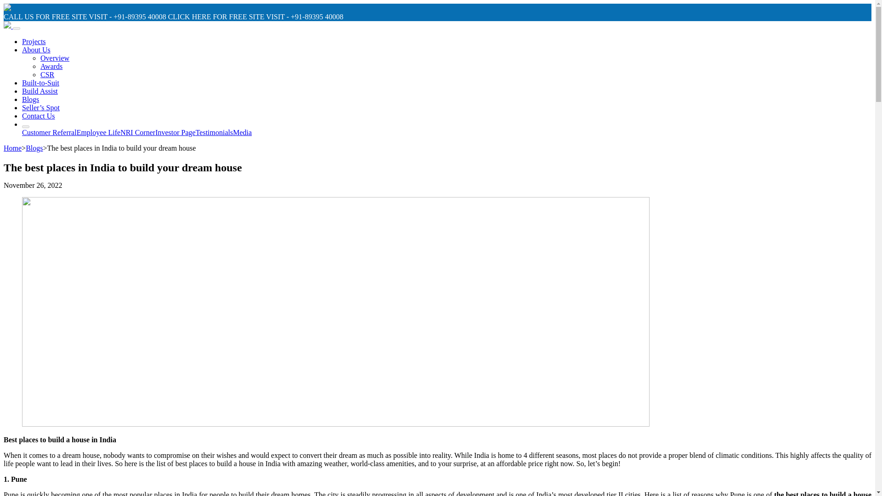 The width and height of the screenshot is (882, 496). I want to click on Testimonials, so click(215, 132).